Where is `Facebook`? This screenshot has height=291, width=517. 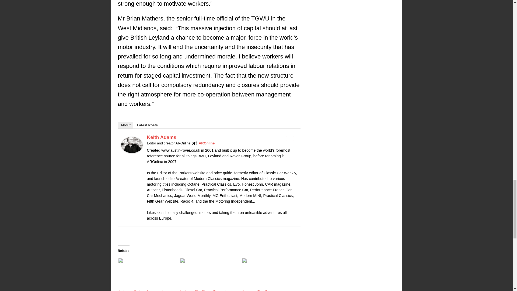
Facebook is located at coordinates (287, 138).